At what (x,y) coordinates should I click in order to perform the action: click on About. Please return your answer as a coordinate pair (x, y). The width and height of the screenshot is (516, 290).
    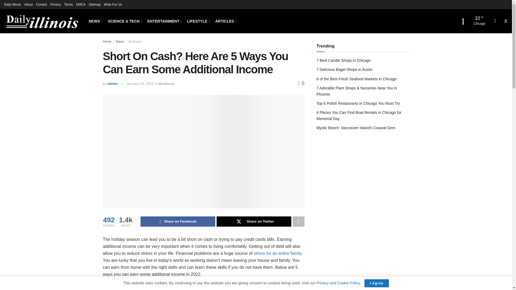
    Looking at the image, I should click on (28, 4).